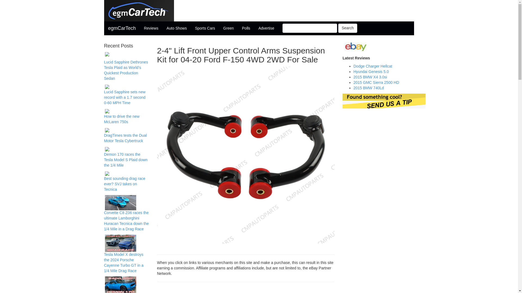 The height and width of the screenshot is (293, 522). What do you see at coordinates (228, 28) in the screenshot?
I see `Green` at bounding box center [228, 28].